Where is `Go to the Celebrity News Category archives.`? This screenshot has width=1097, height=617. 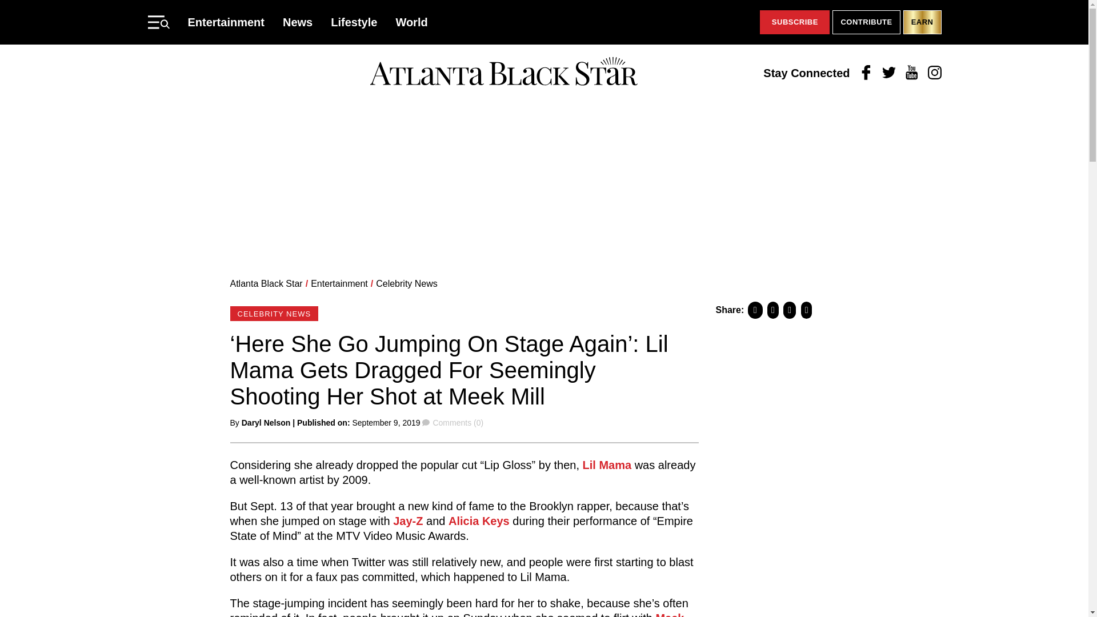
Go to the Celebrity News Category archives. is located at coordinates (407, 283).